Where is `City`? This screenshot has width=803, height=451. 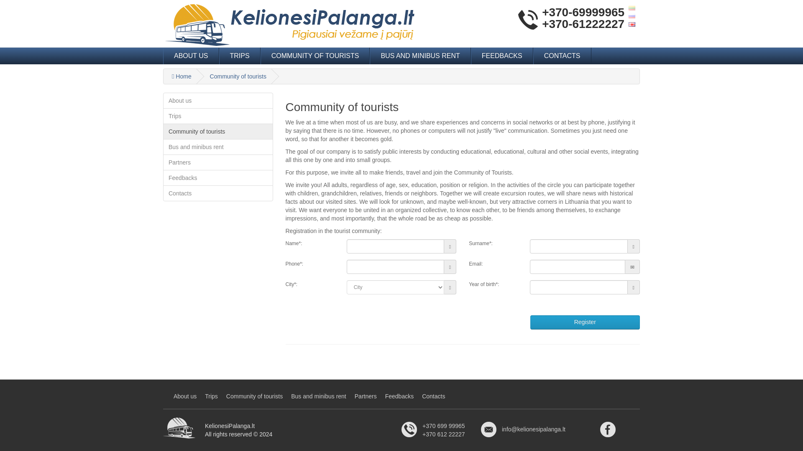
City is located at coordinates (395, 287).